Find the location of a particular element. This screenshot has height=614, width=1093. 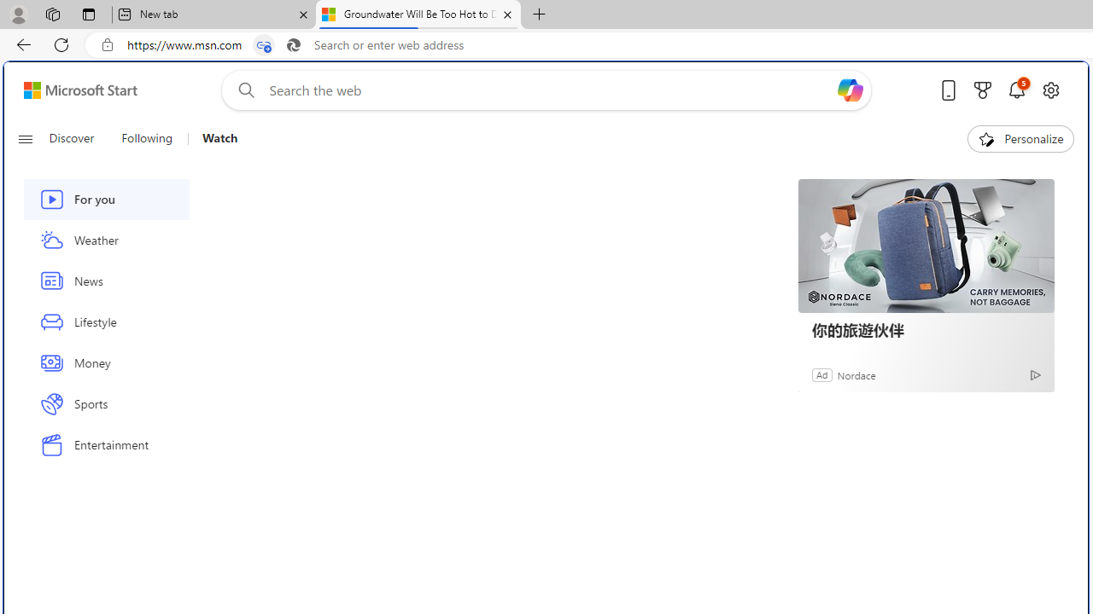

Nordace is located at coordinates (856, 374).